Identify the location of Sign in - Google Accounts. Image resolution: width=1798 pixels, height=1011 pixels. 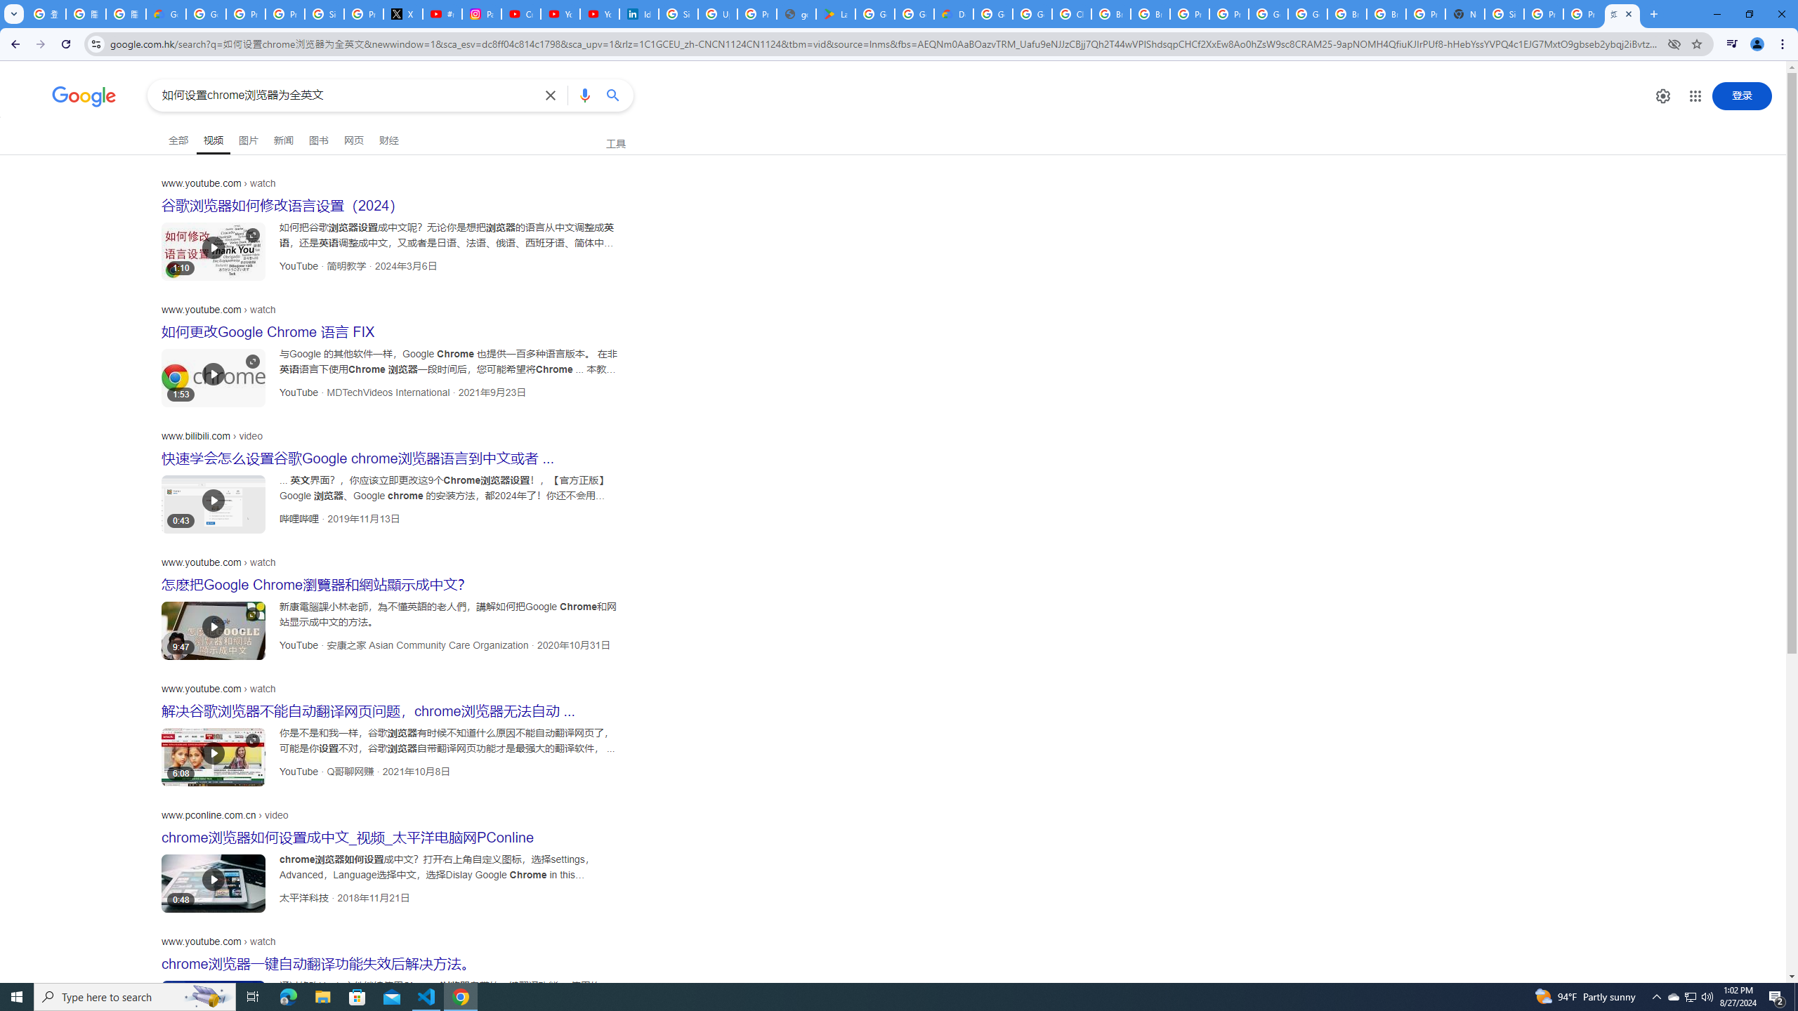
(324, 14).